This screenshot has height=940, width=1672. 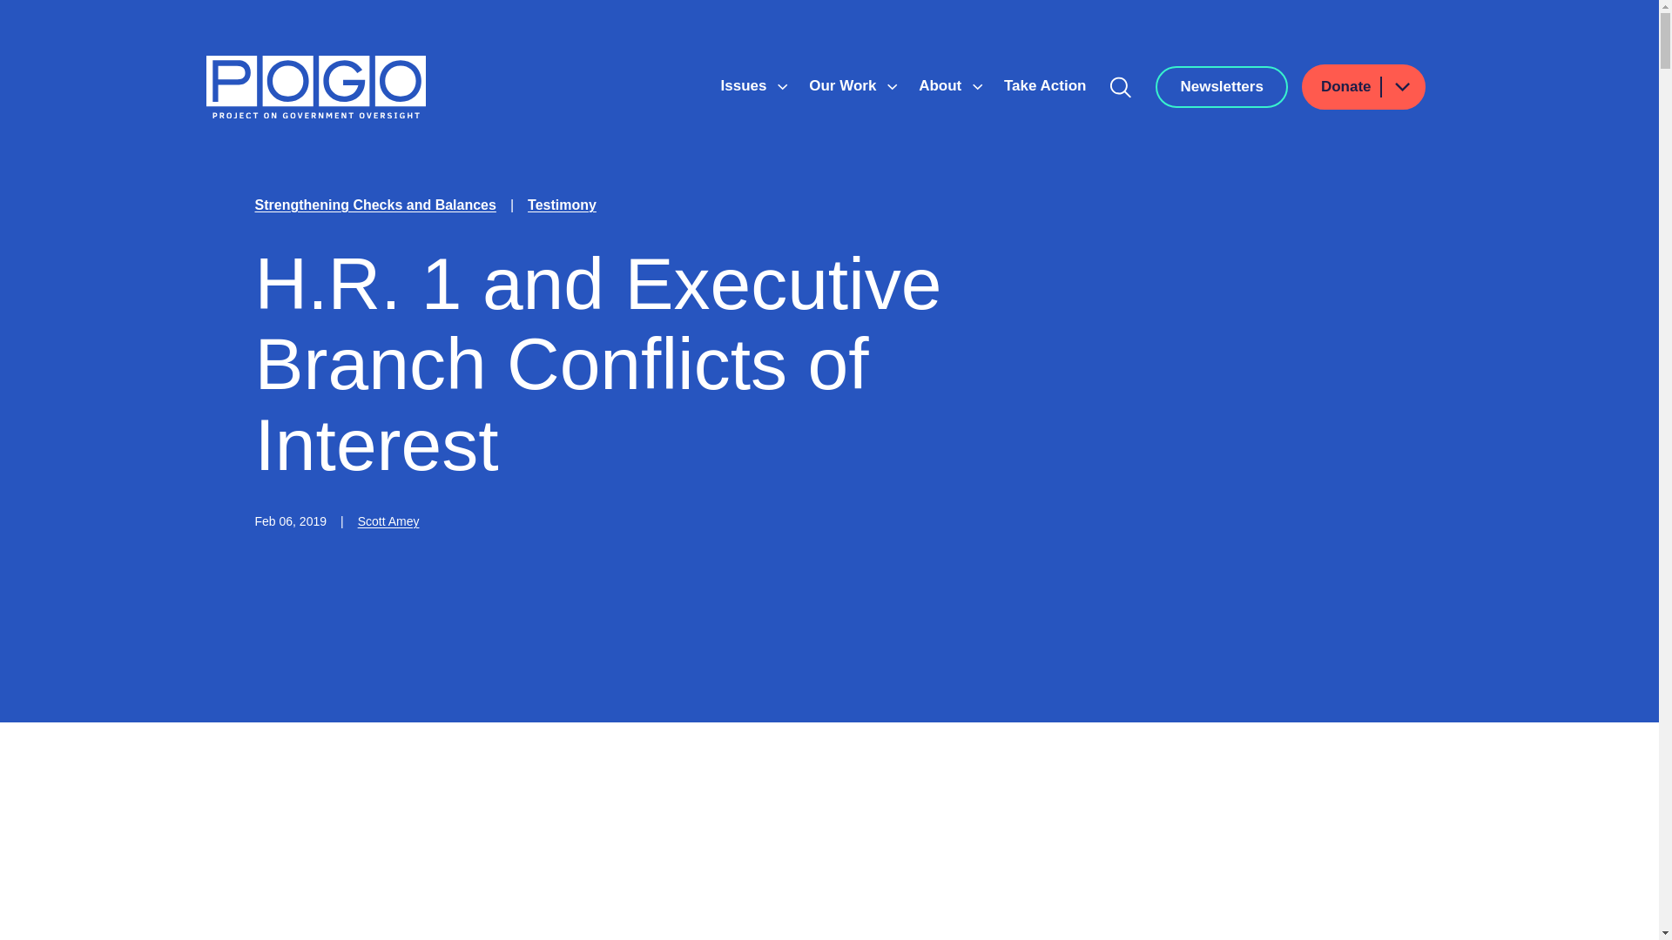 What do you see at coordinates (1221, 87) in the screenshot?
I see `Newsletters` at bounding box center [1221, 87].